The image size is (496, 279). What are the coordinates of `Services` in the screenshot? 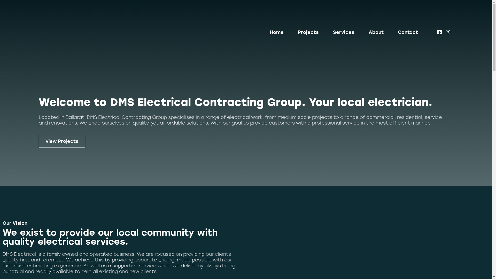 It's located at (344, 32).